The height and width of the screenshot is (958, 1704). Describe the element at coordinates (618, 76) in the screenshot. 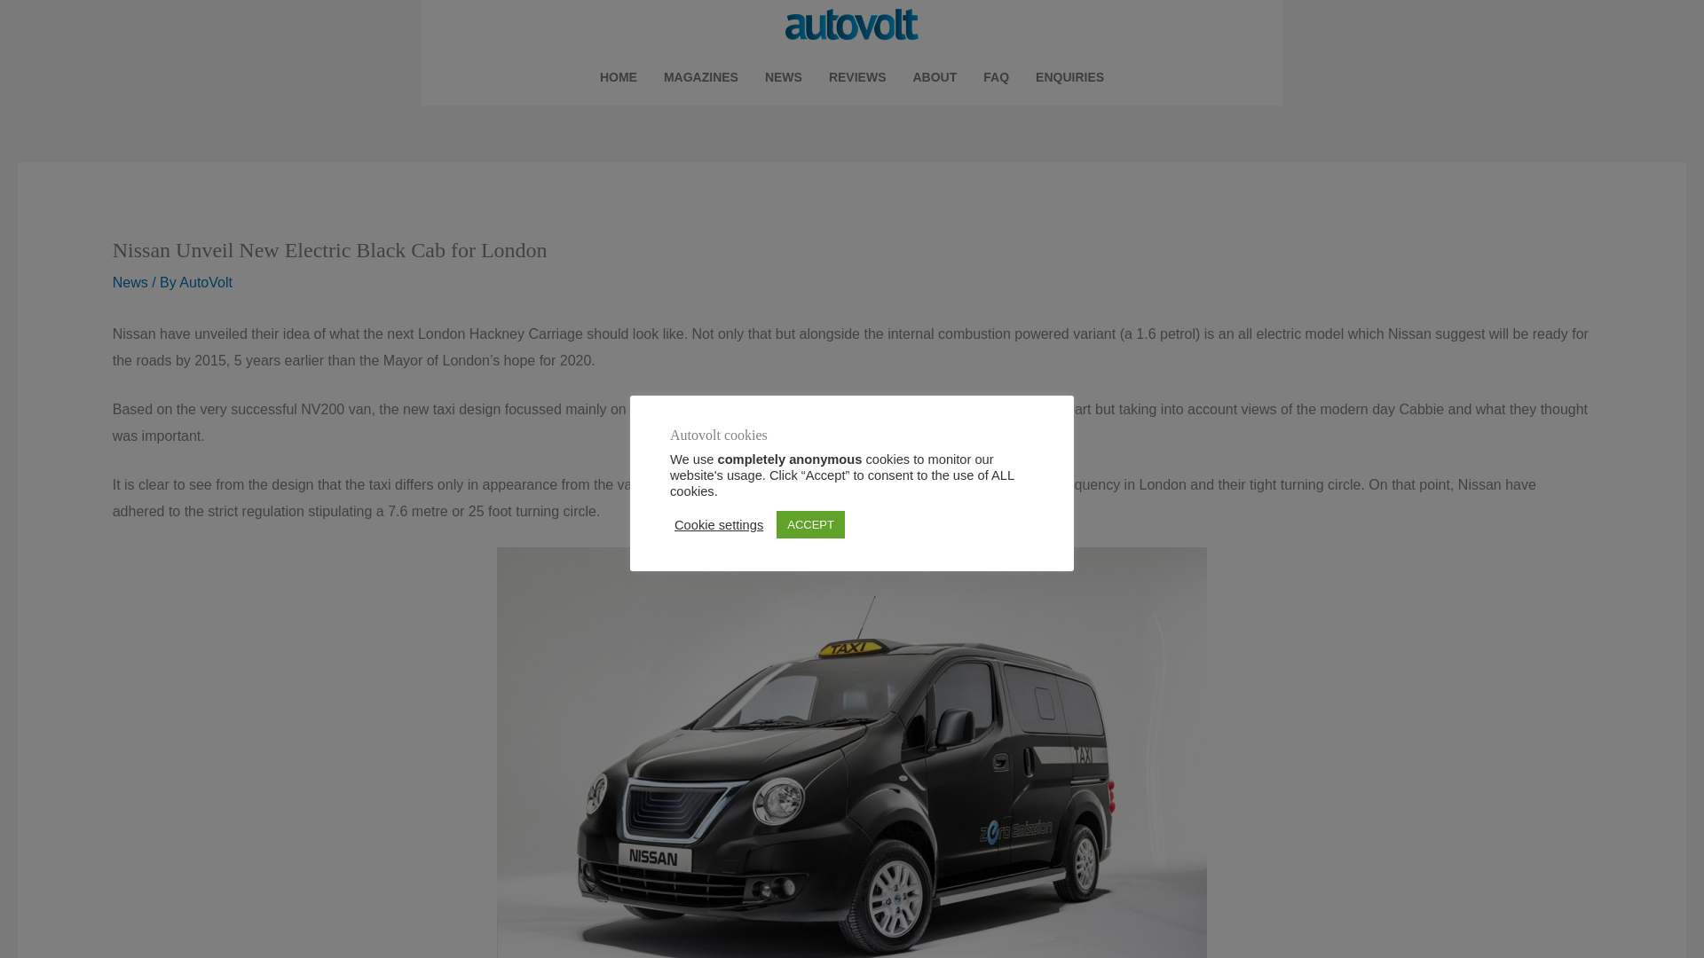

I see `HOME` at that location.